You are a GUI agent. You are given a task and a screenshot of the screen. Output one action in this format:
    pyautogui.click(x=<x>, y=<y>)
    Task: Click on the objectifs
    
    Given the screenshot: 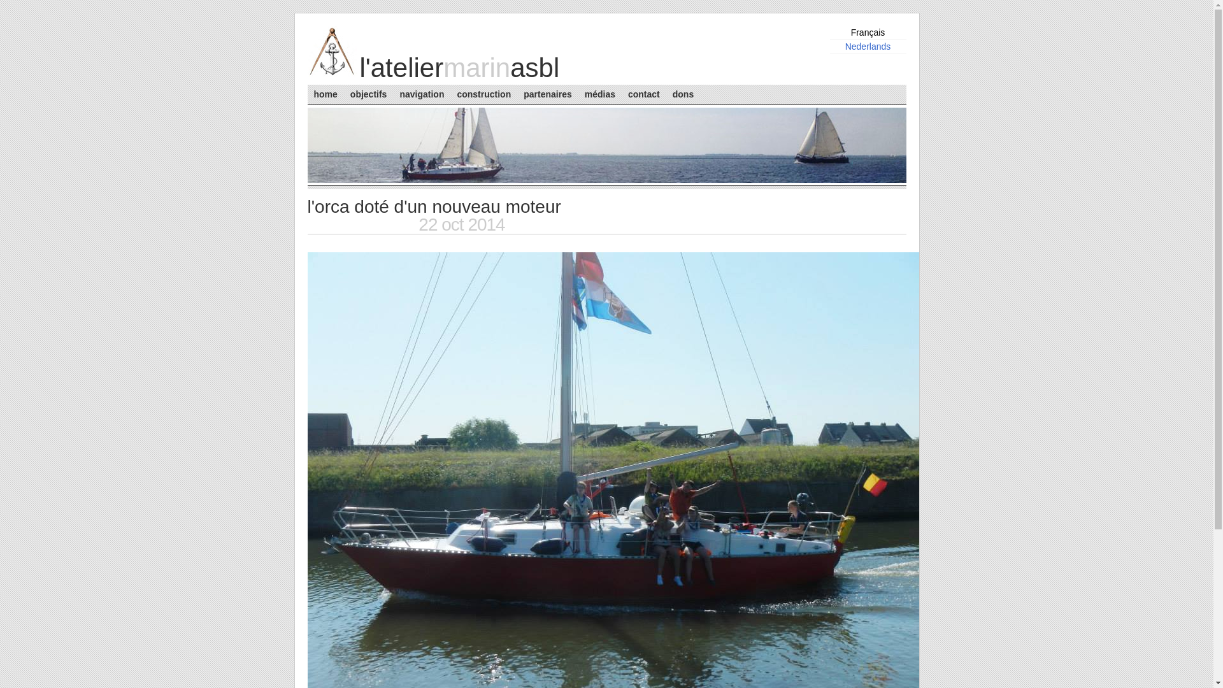 What is the action you would take?
    pyautogui.click(x=369, y=94)
    